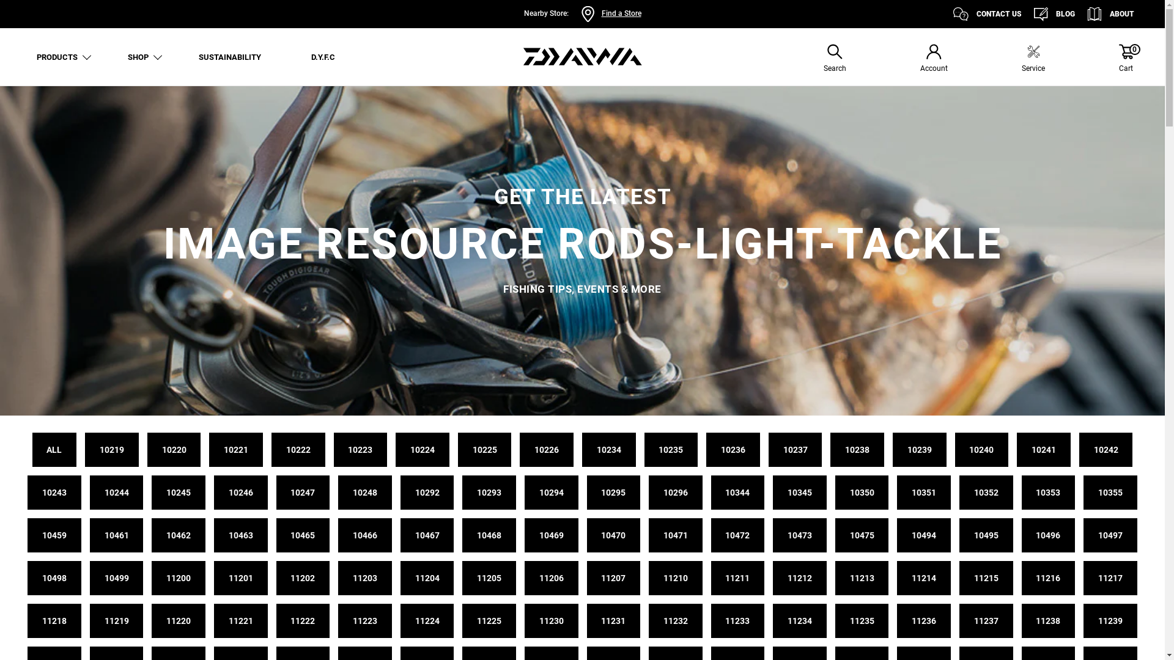 The width and height of the screenshot is (1174, 660). Describe the element at coordinates (1044, 450) in the screenshot. I see `10241` at that location.